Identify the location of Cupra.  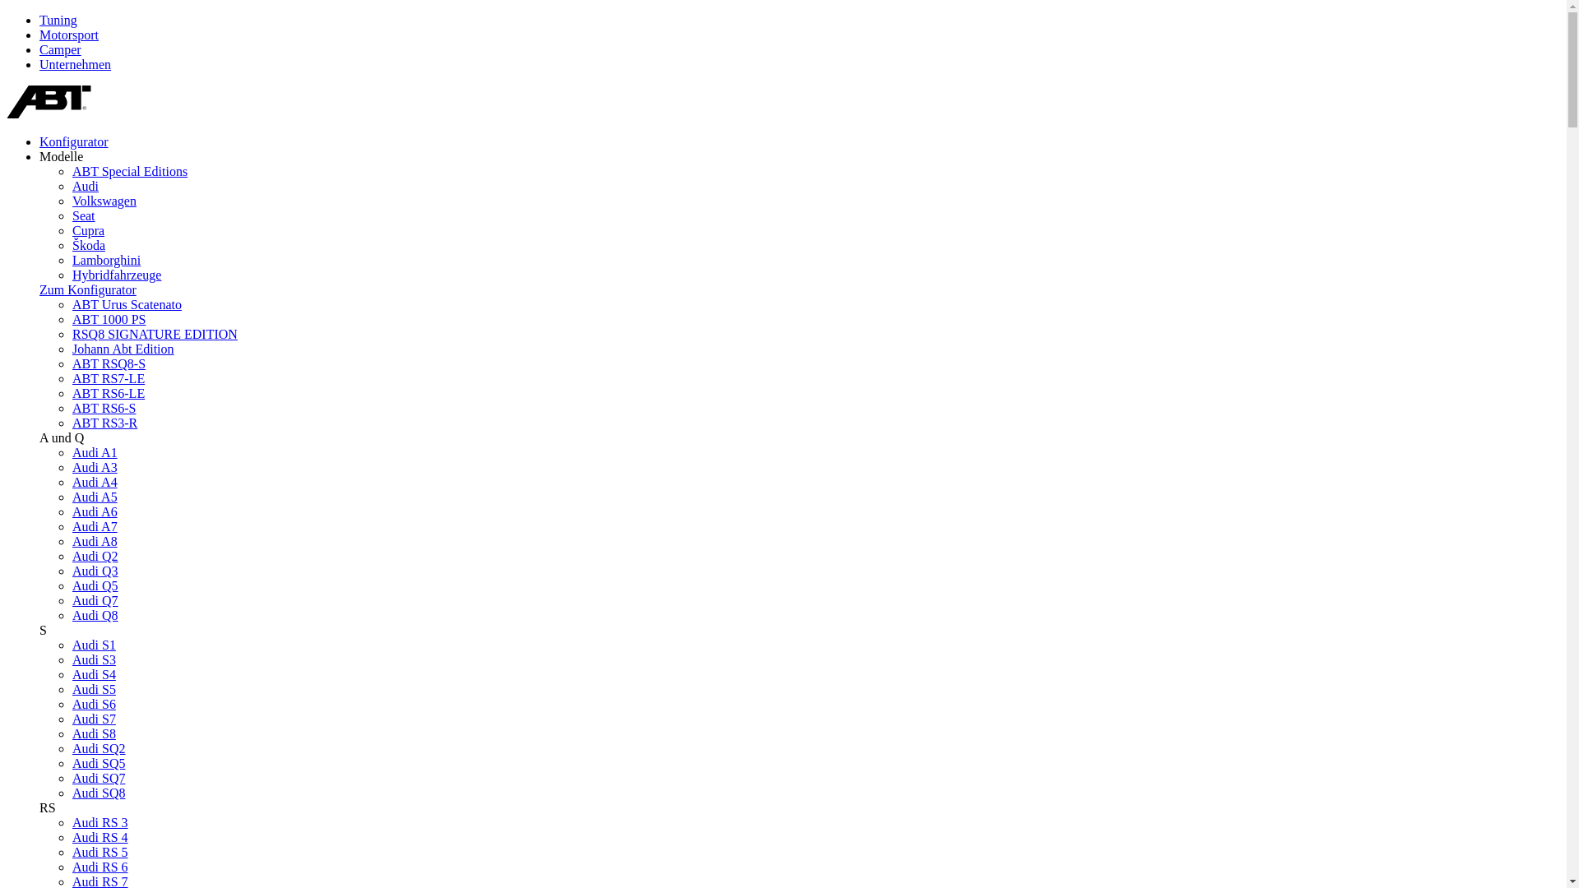
(89, 230).